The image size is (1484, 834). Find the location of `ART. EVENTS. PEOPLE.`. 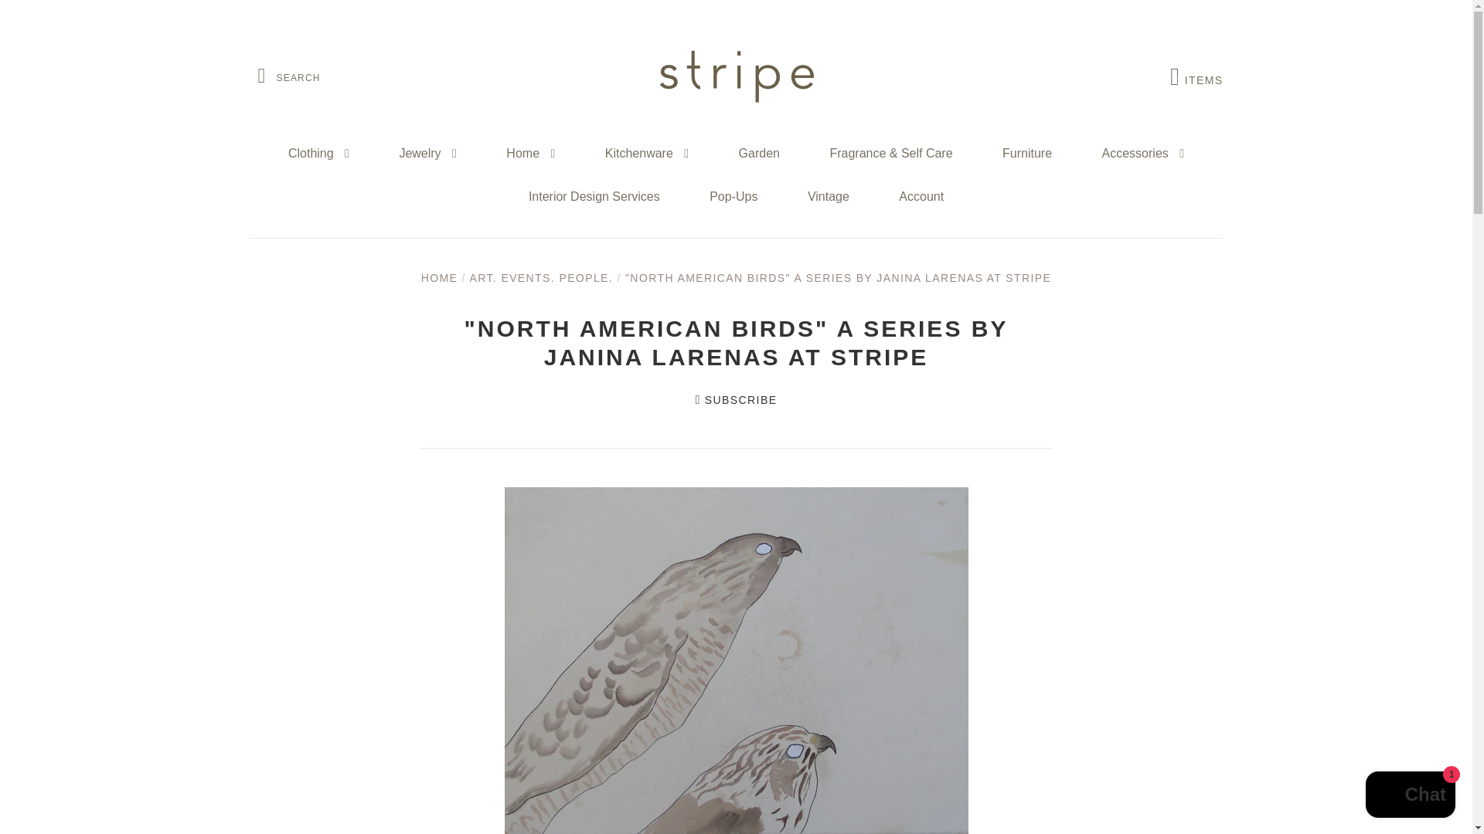

ART. EVENTS. PEOPLE. is located at coordinates (921, 196).